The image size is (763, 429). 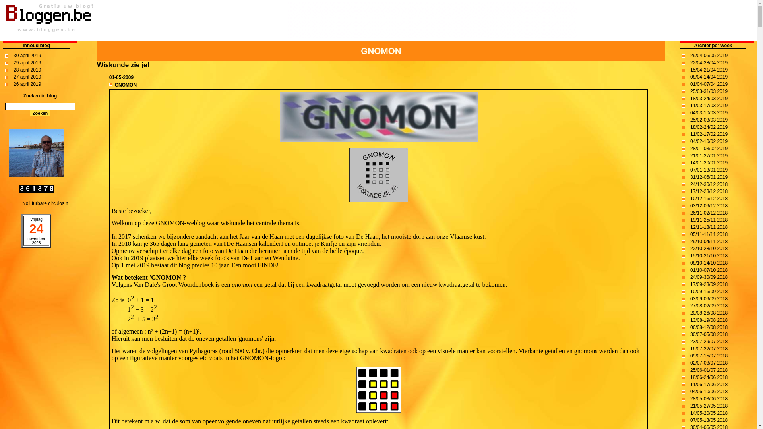 I want to click on 19/11-25/11 2018, so click(x=709, y=220).